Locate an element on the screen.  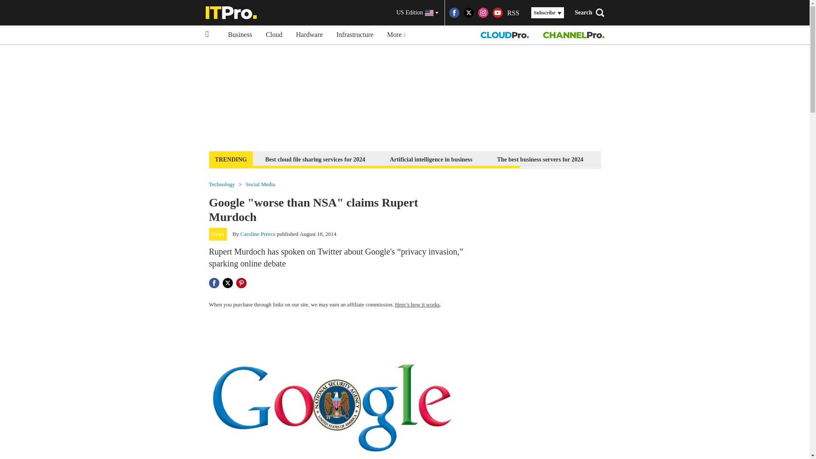
Hardware is located at coordinates (309, 35).